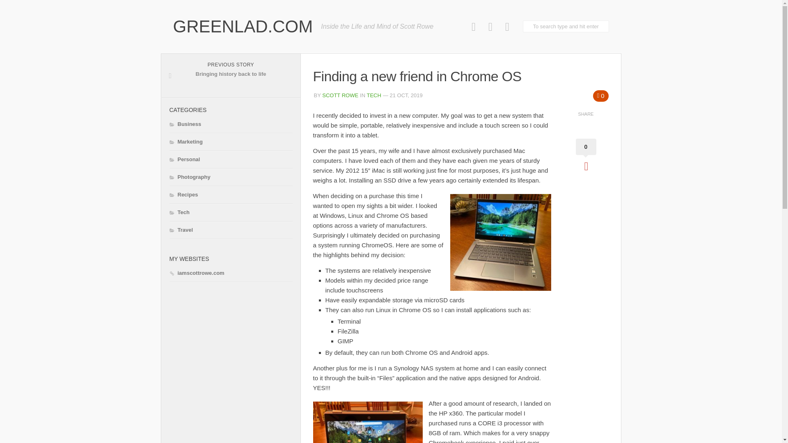 The width and height of the screenshot is (788, 443). What do you see at coordinates (196, 273) in the screenshot?
I see `iamscottrowe.com` at bounding box center [196, 273].